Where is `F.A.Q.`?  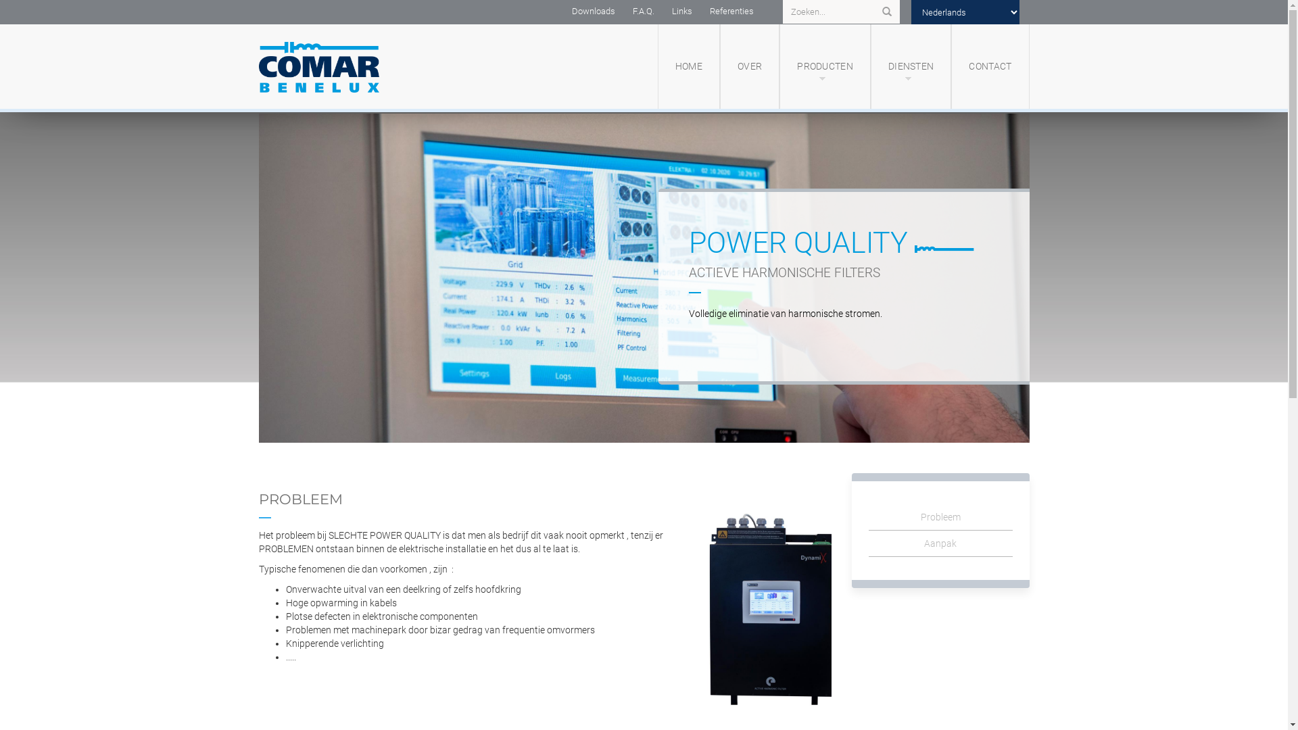
F.A.Q. is located at coordinates (642, 11).